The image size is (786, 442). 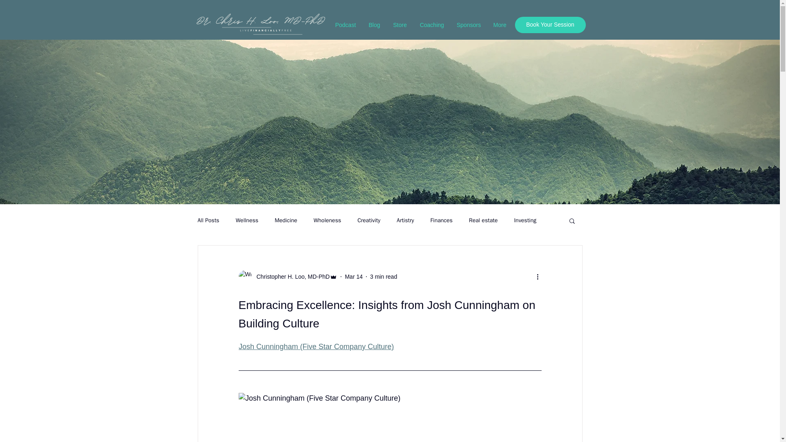 I want to click on Wholeness, so click(x=327, y=220).